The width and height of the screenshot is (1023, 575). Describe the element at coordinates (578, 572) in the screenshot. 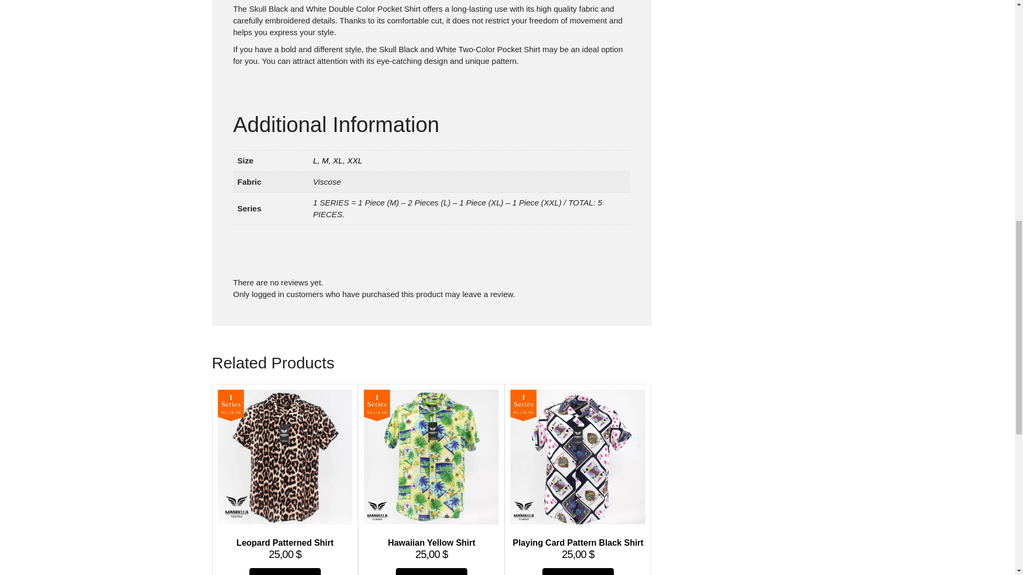

I see `Add to cart` at that location.